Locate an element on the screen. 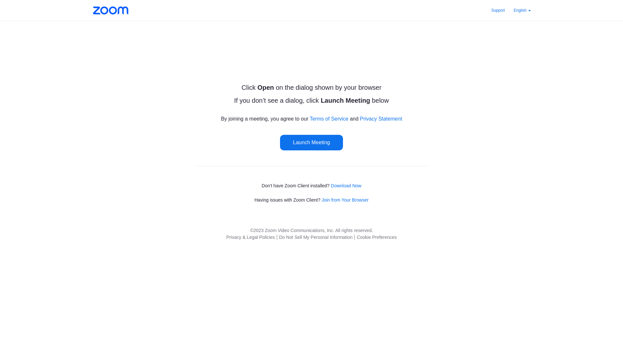 This screenshot has height=350, width=623. English is located at coordinates (522, 10).